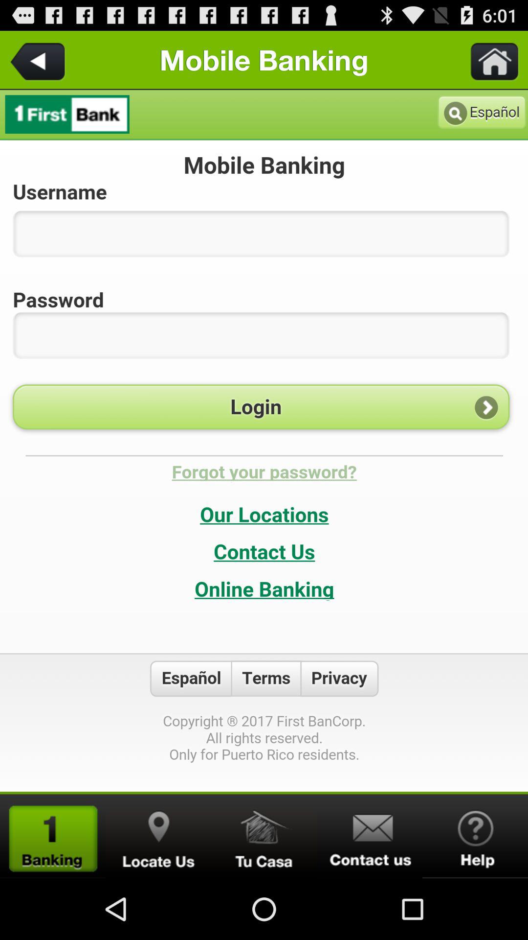  I want to click on go back, so click(40, 60).